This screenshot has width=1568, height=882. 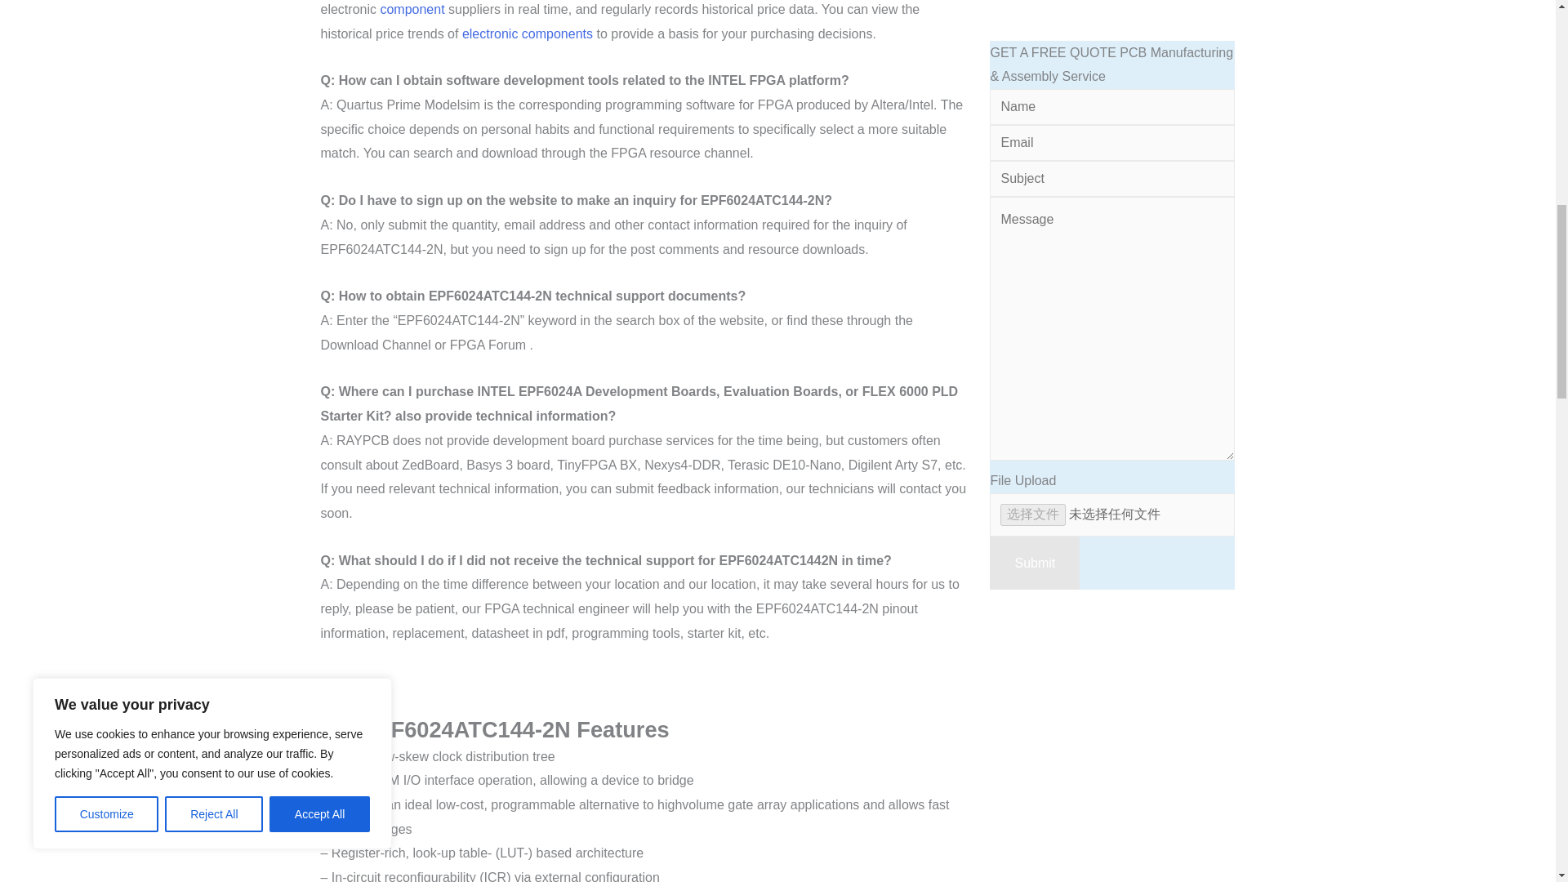 I want to click on component, so click(x=412, y=10).